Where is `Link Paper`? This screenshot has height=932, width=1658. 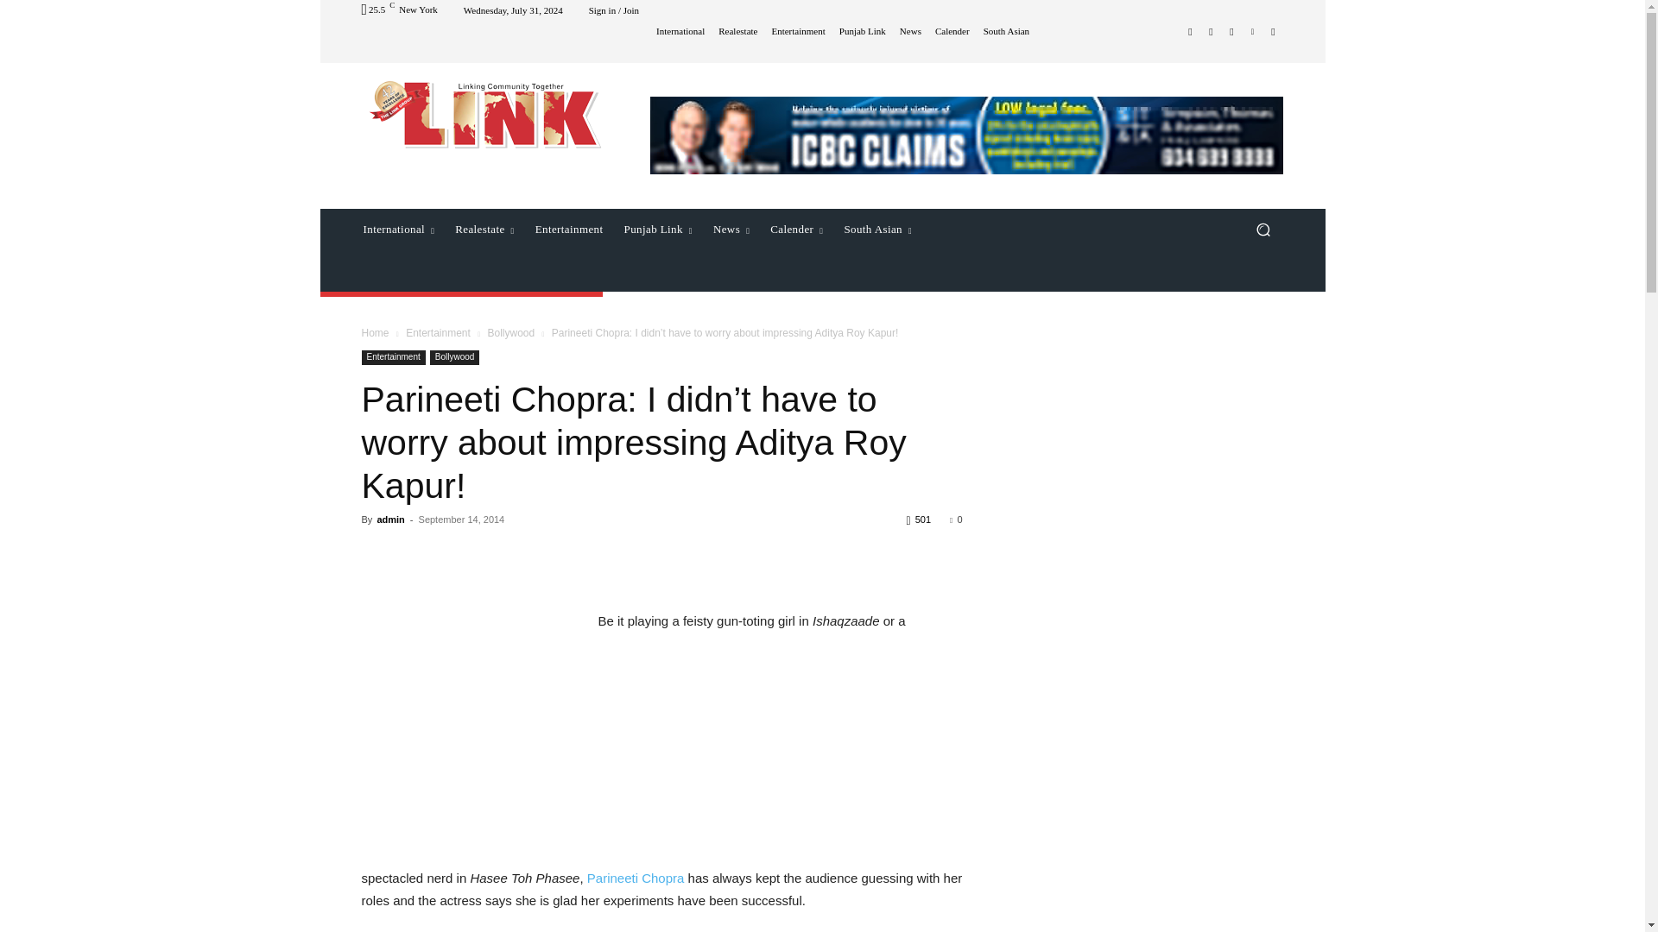
Link Paper is located at coordinates (485, 114).